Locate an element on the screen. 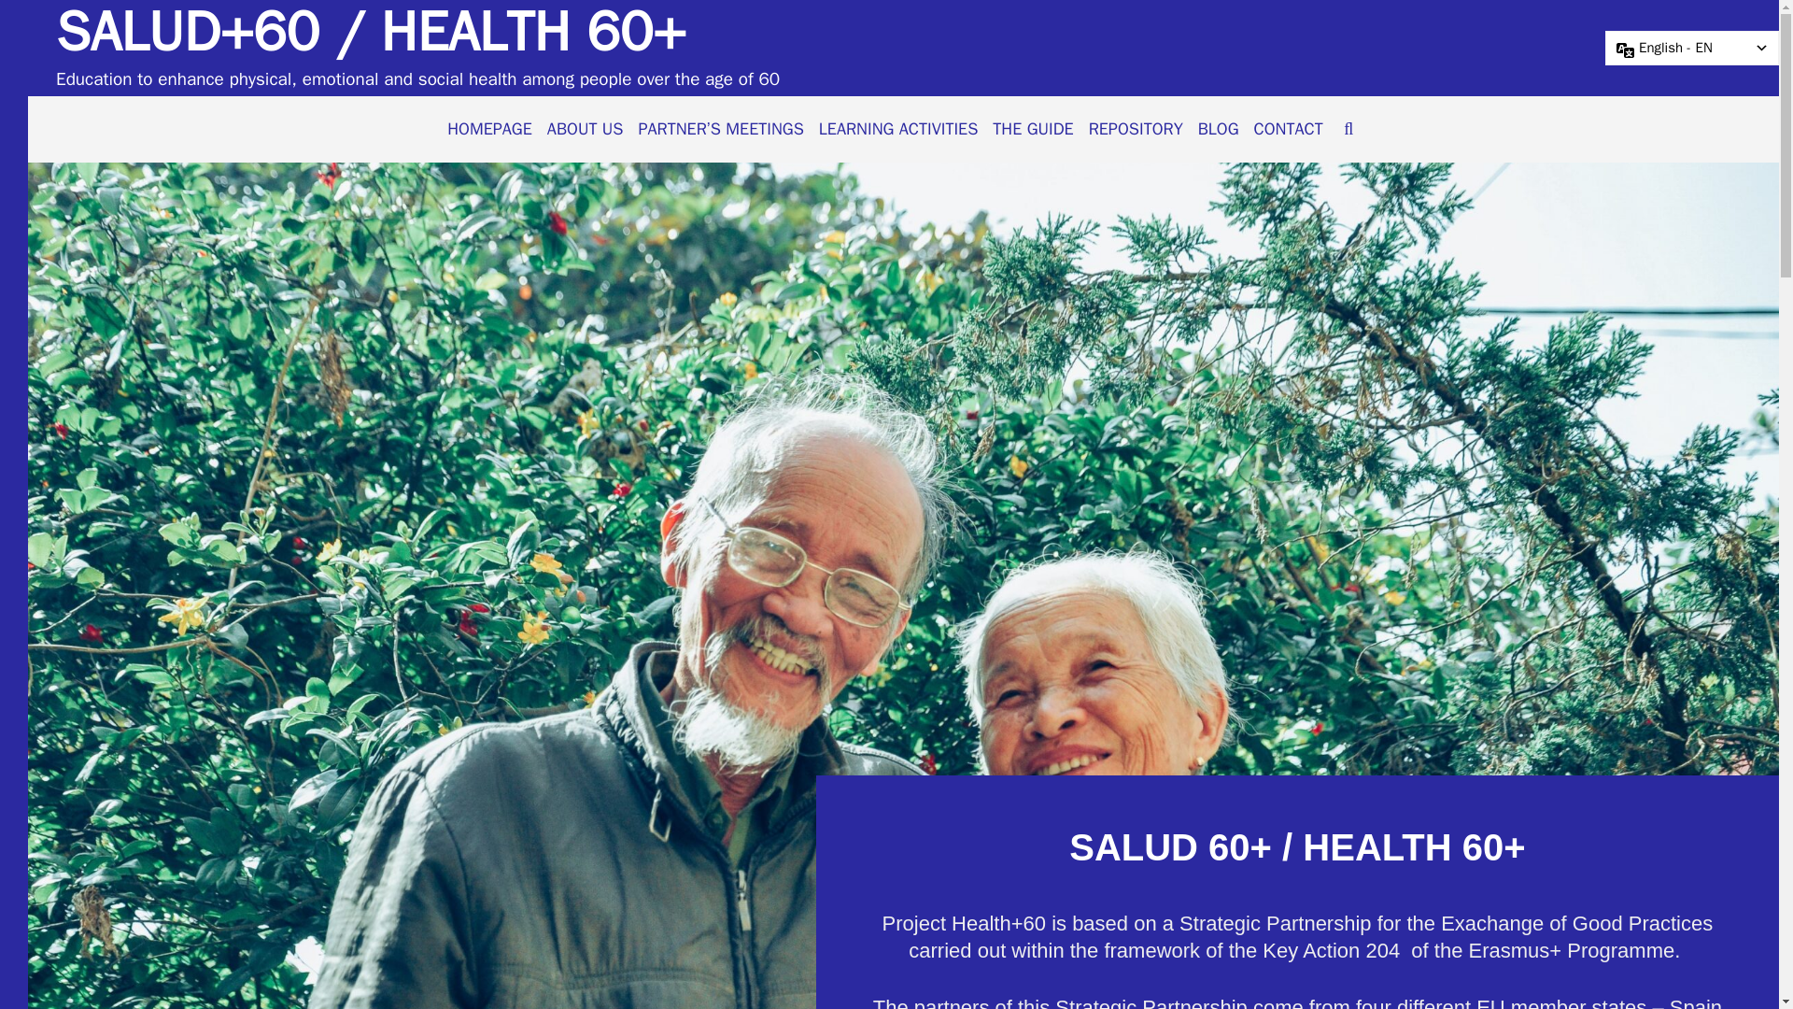  Search is located at coordinates (876, 34).